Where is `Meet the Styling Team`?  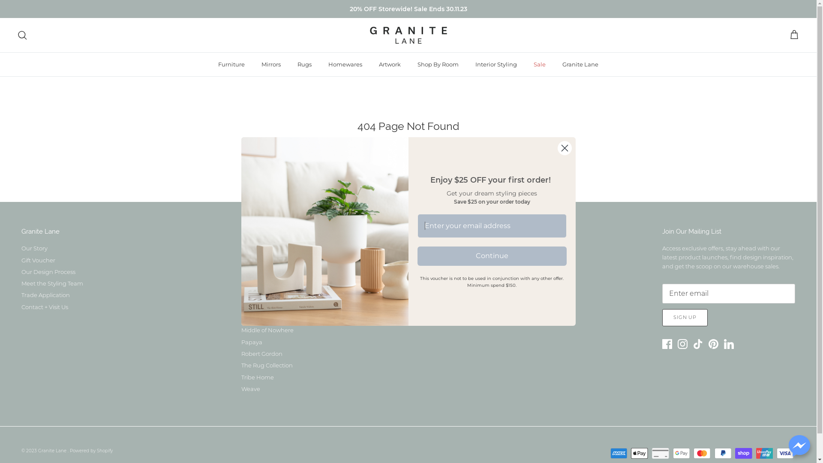
Meet the Styling Team is located at coordinates (52, 283).